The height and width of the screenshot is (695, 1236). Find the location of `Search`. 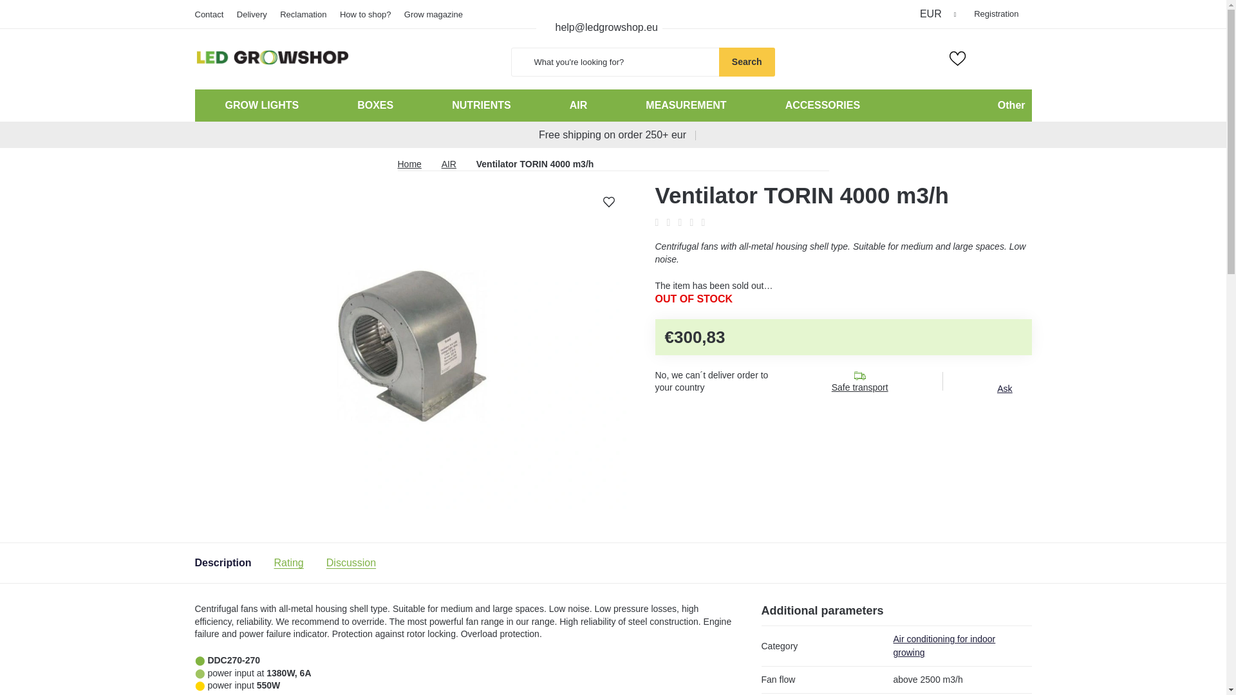

Search is located at coordinates (747, 62).